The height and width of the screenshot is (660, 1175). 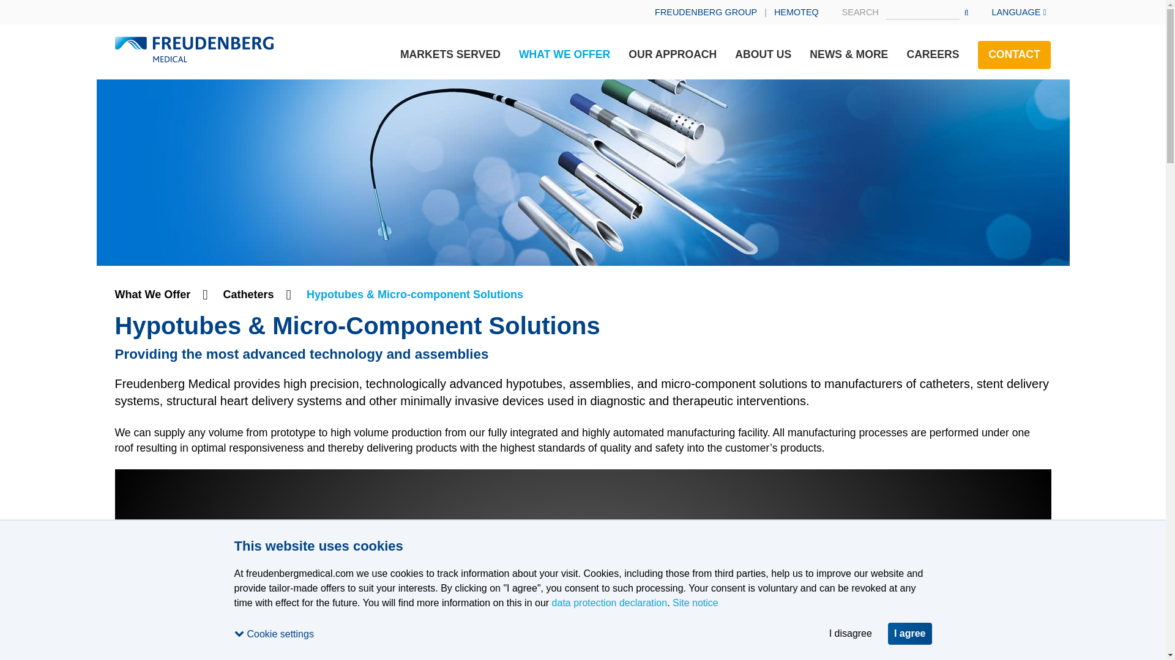 What do you see at coordinates (909, 634) in the screenshot?
I see `I agree` at bounding box center [909, 634].